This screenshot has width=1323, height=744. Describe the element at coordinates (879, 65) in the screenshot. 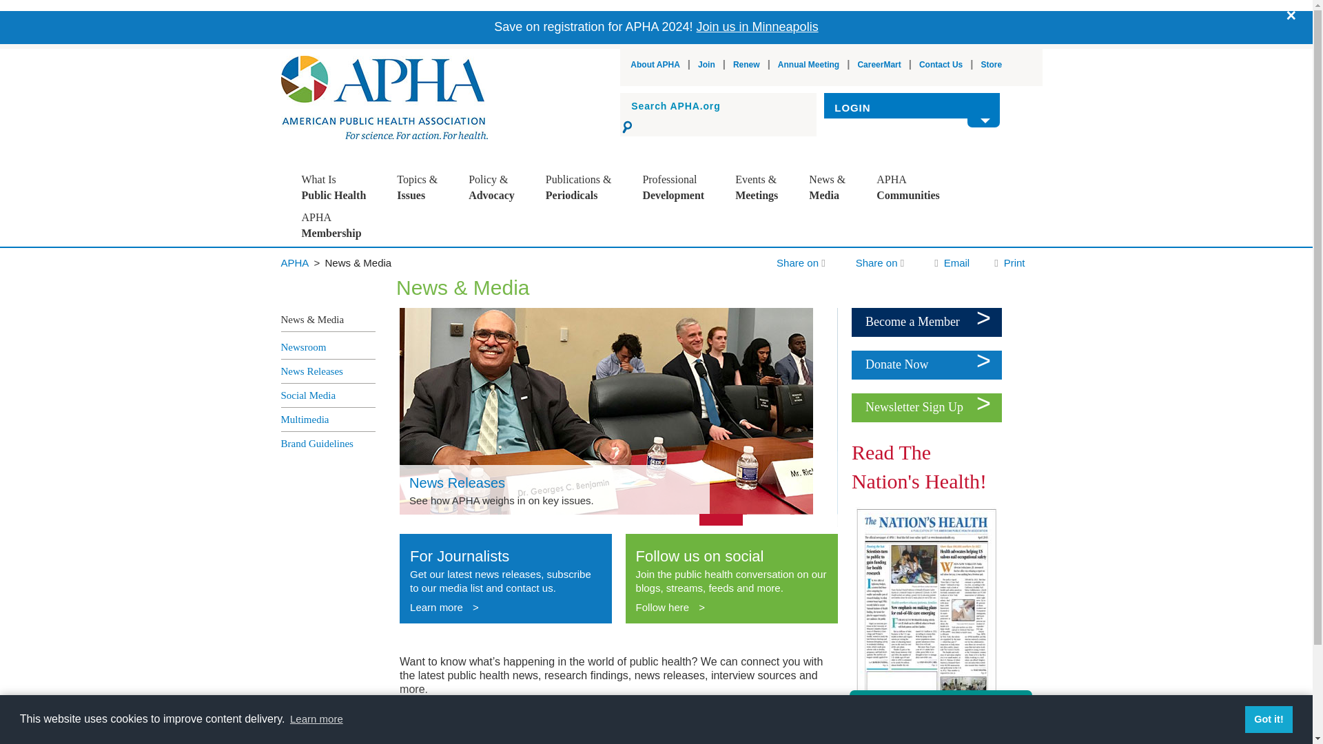

I see `CareerMart` at that location.